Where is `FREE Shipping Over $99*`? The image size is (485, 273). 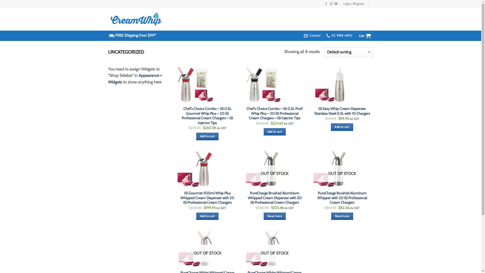
FREE Shipping Over $99* is located at coordinates (135, 35).